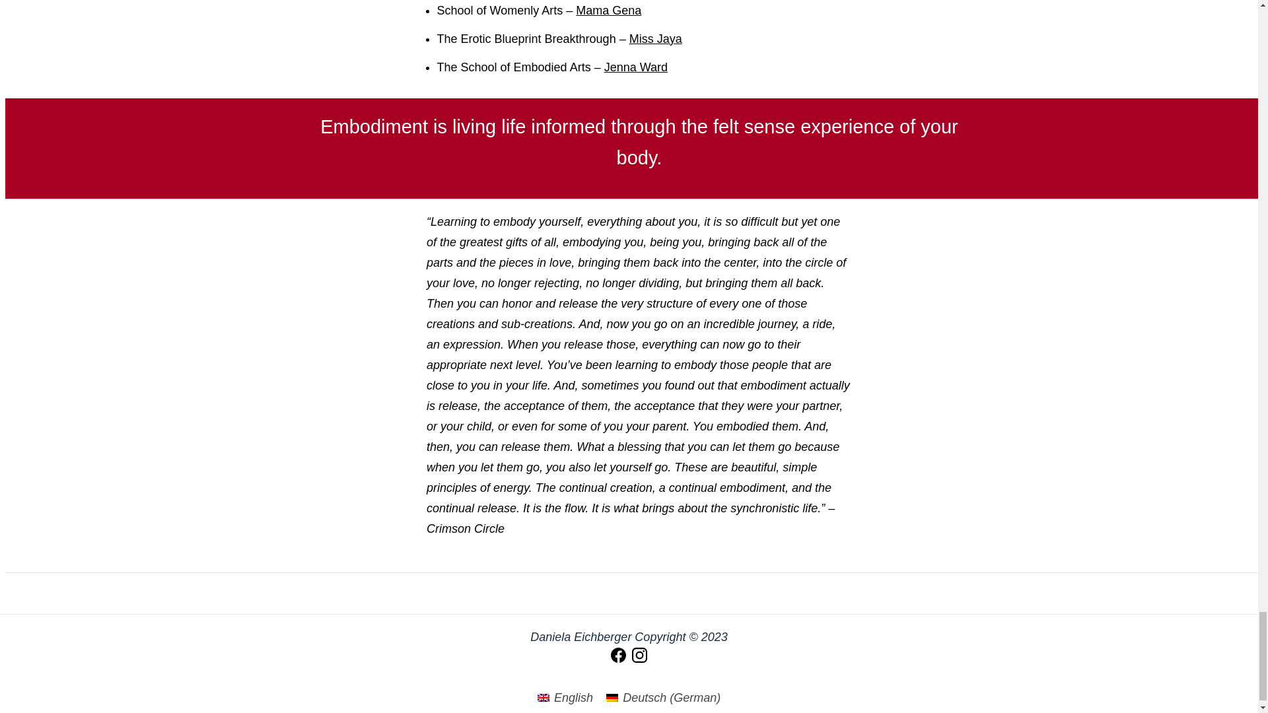  Describe the element at coordinates (655, 38) in the screenshot. I see `Miss Jaya` at that location.